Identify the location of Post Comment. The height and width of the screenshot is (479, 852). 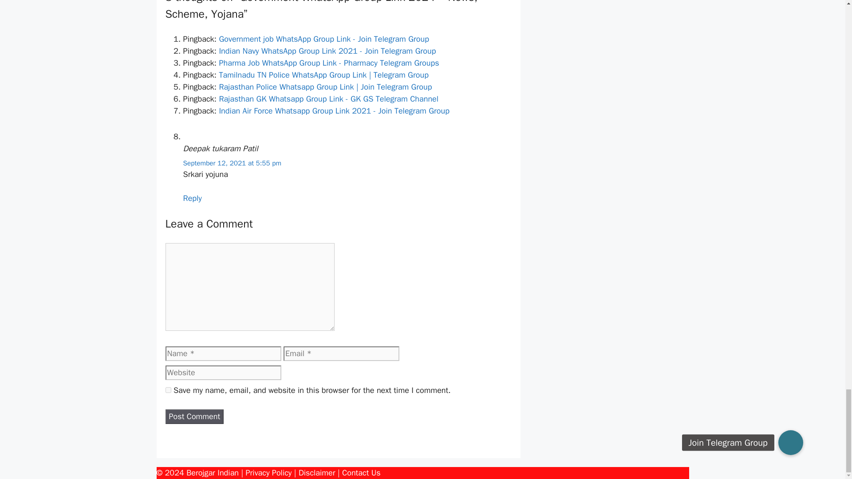
(194, 416).